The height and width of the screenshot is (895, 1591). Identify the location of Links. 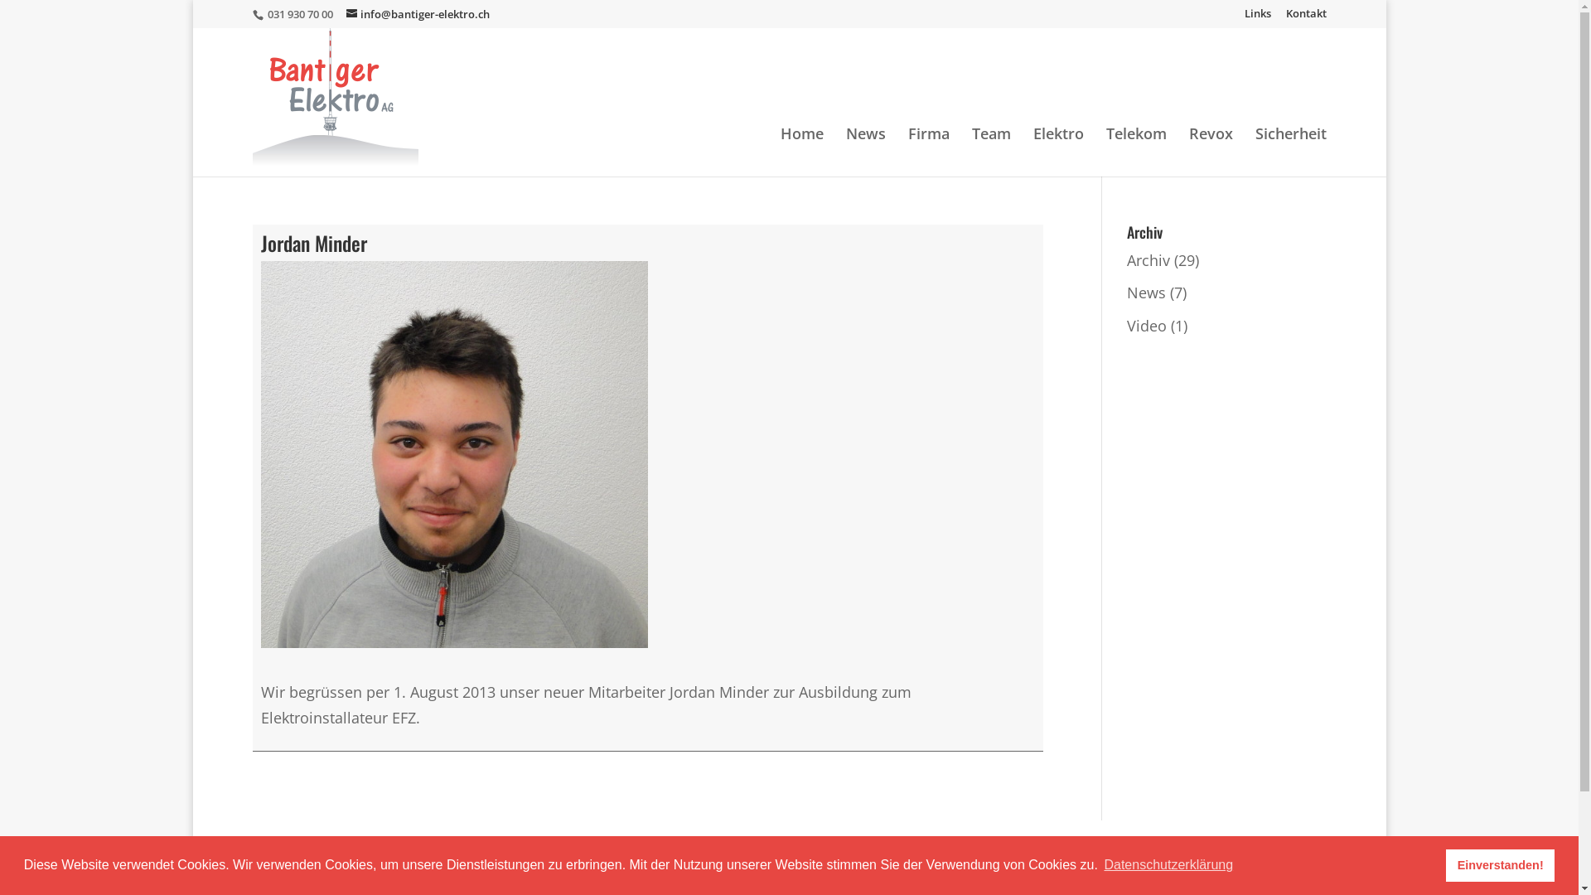
(1258, 18).